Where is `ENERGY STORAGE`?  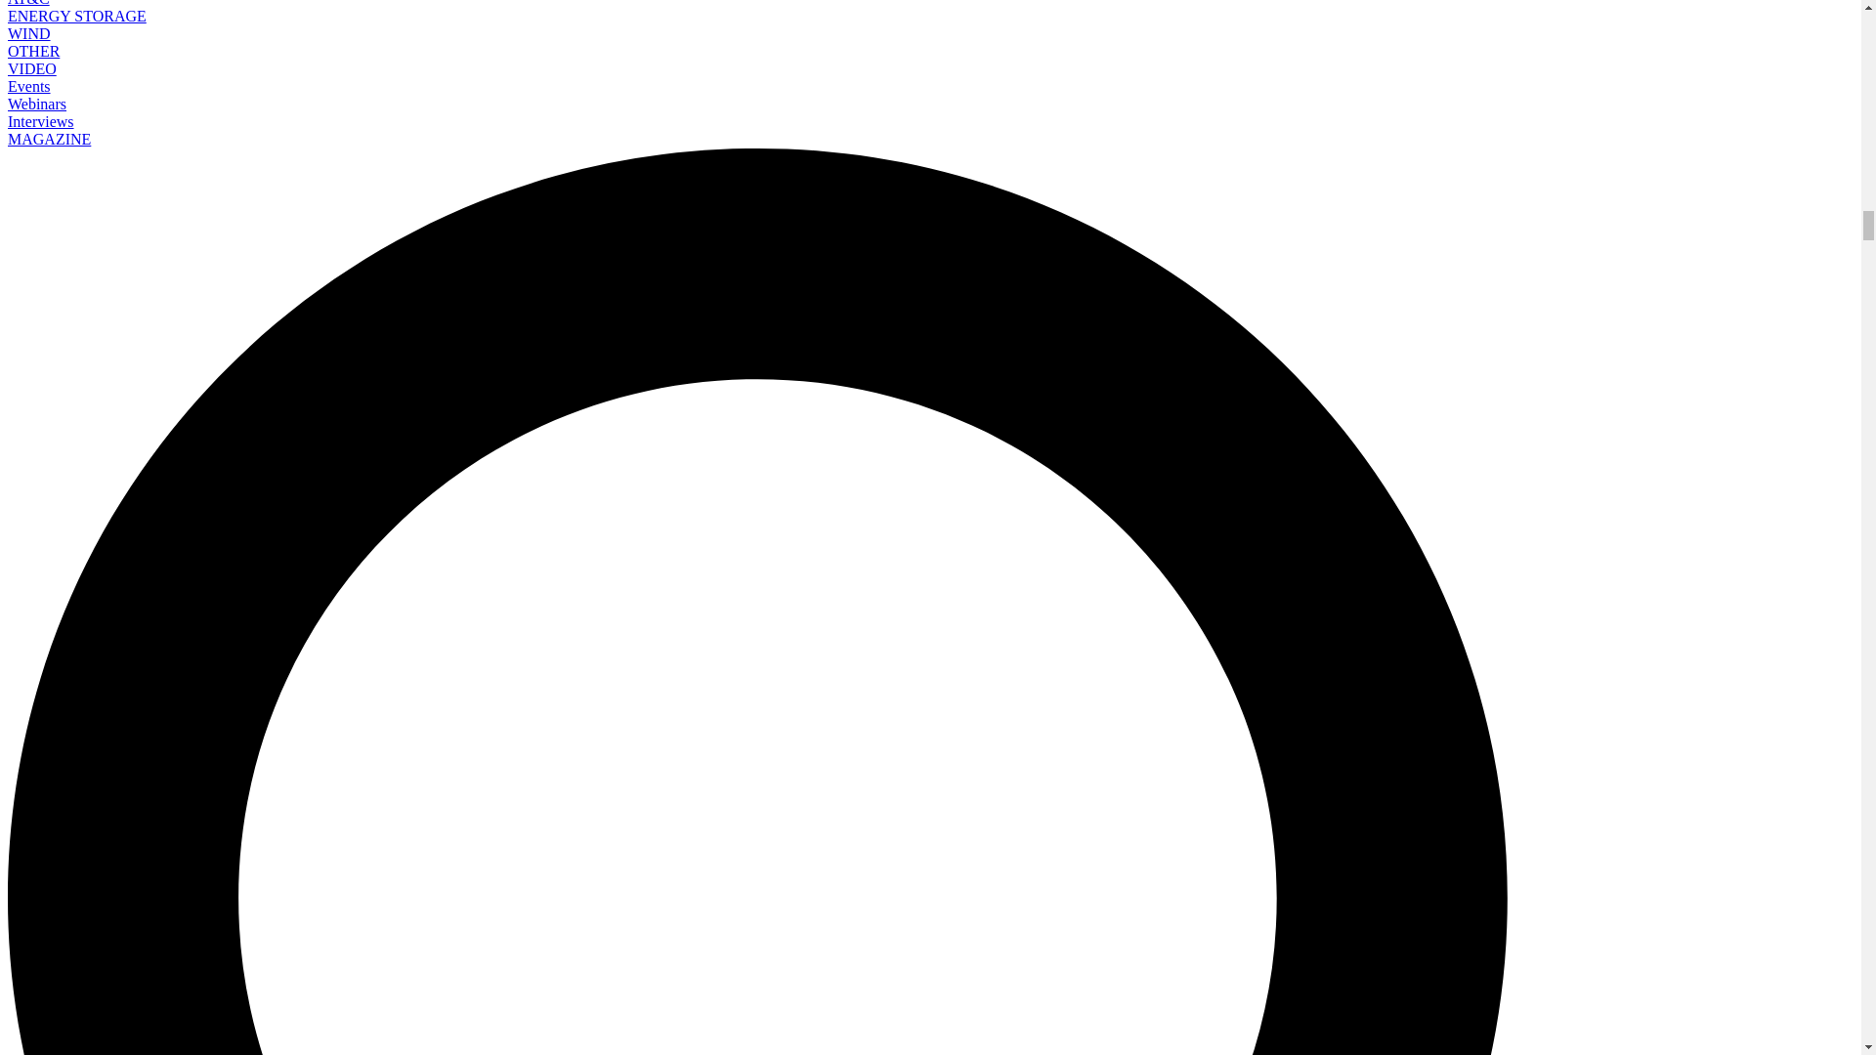
ENERGY STORAGE is located at coordinates (76, 16).